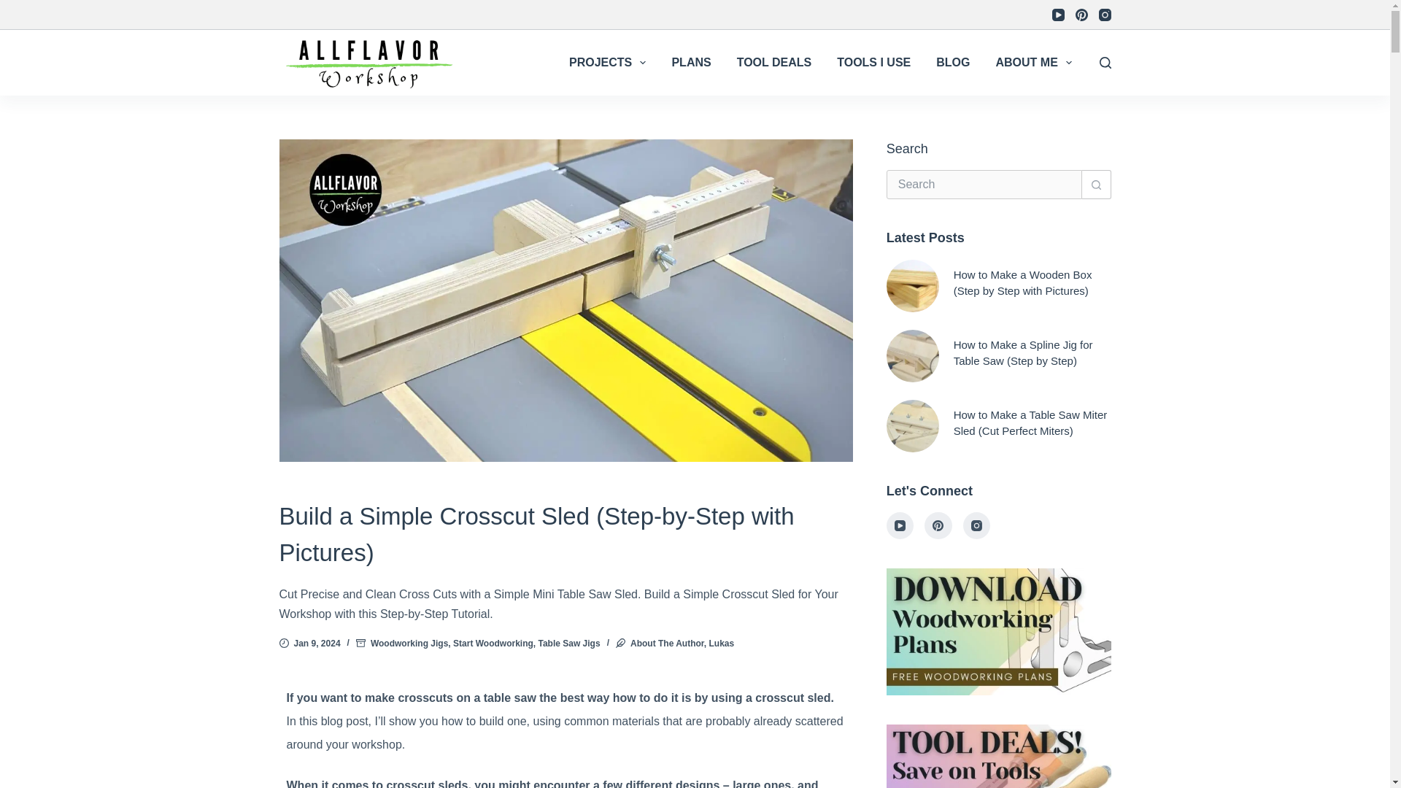  What do you see at coordinates (984, 185) in the screenshot?
I see `Search for...` at bounding box center [984, 185].